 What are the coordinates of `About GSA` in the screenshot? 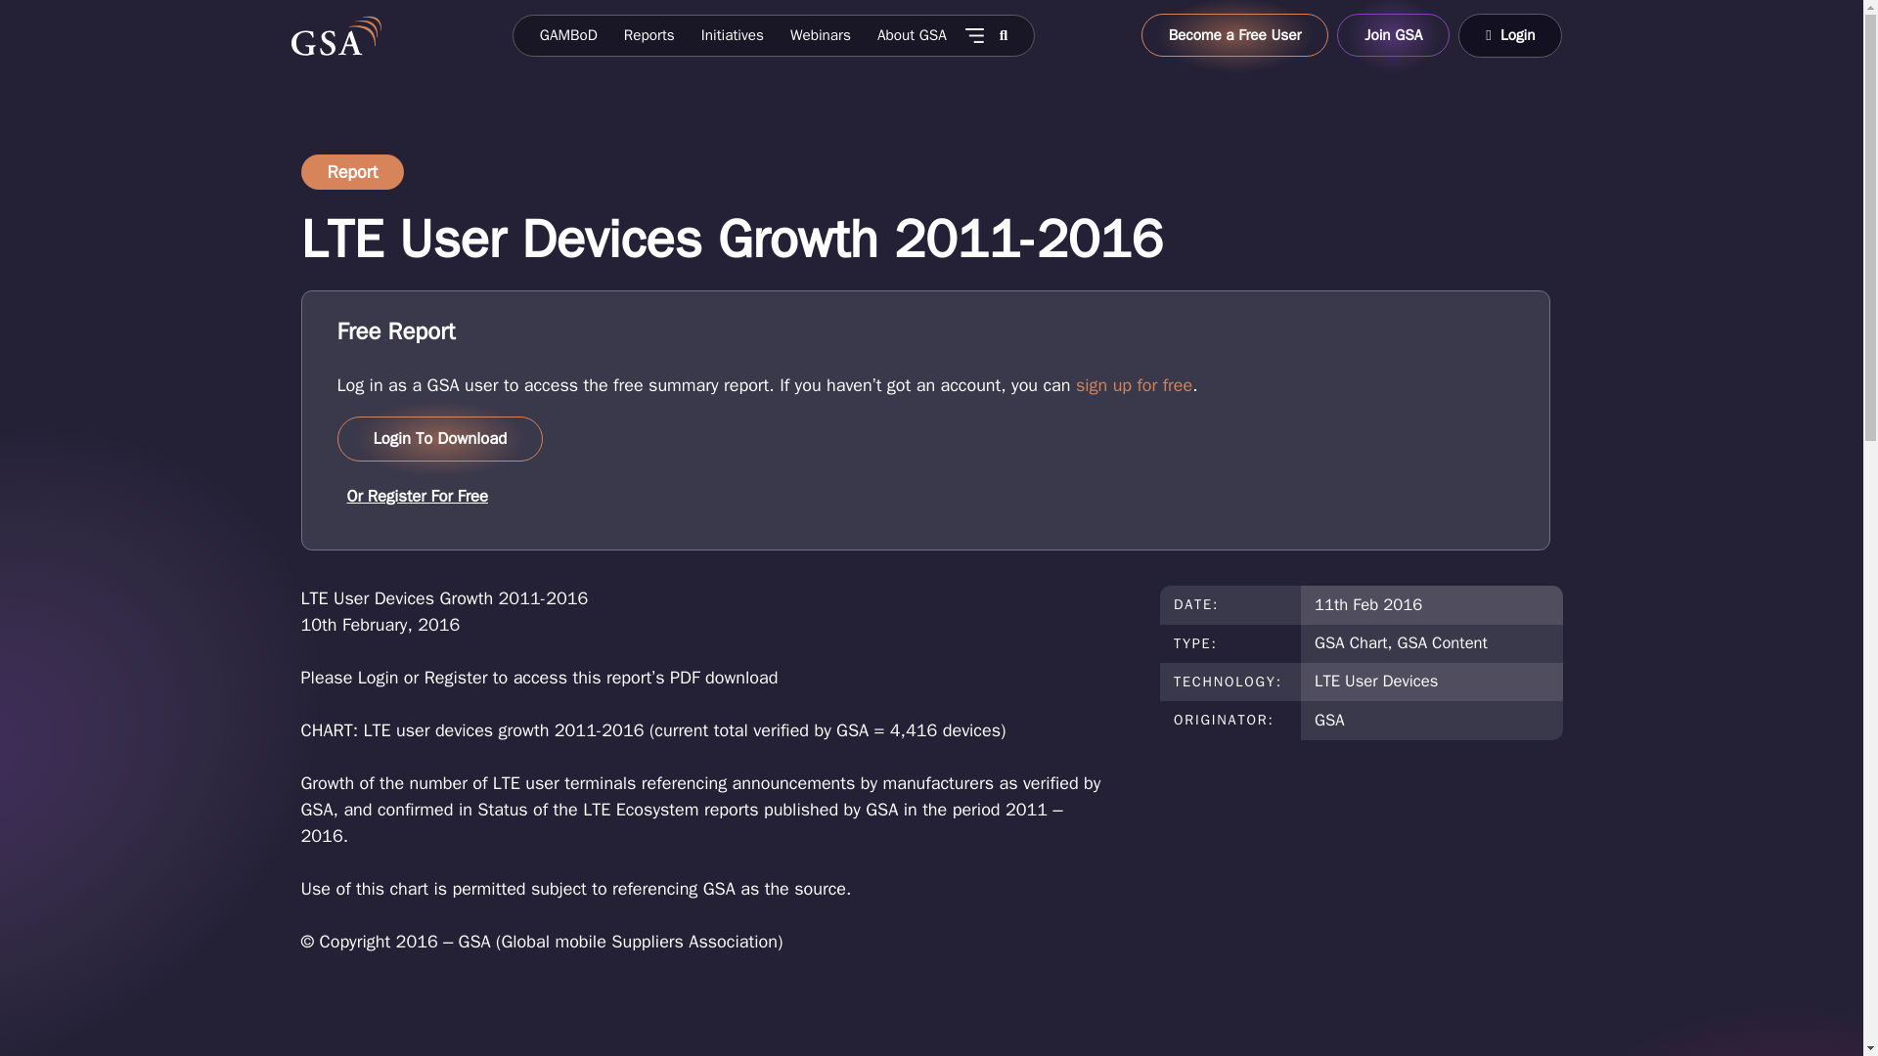 It's located at (912, 35).